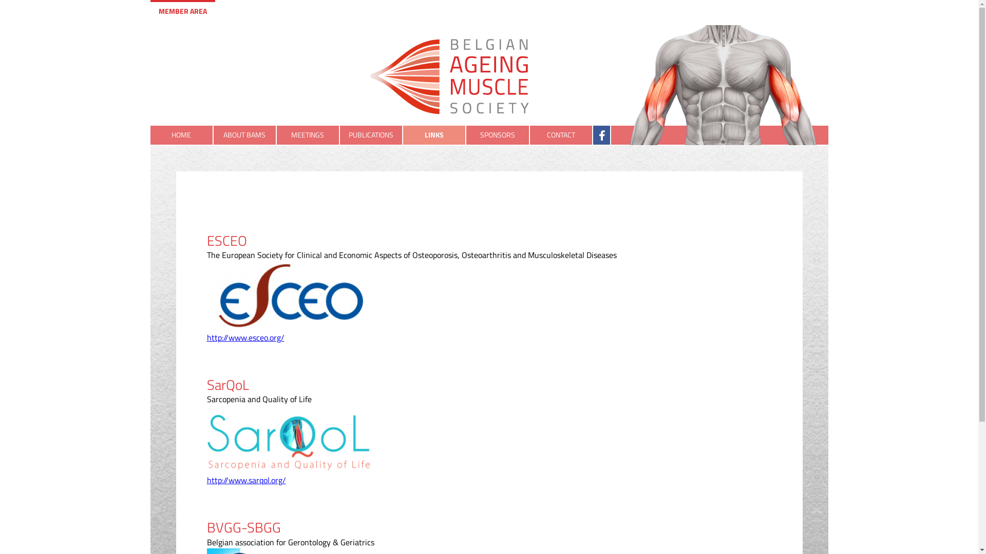 This screenshot has width=986, height=554. Describe the element at coordinates (243, 527) in the screenshot. I see `BVGG-SBGG` at that location.